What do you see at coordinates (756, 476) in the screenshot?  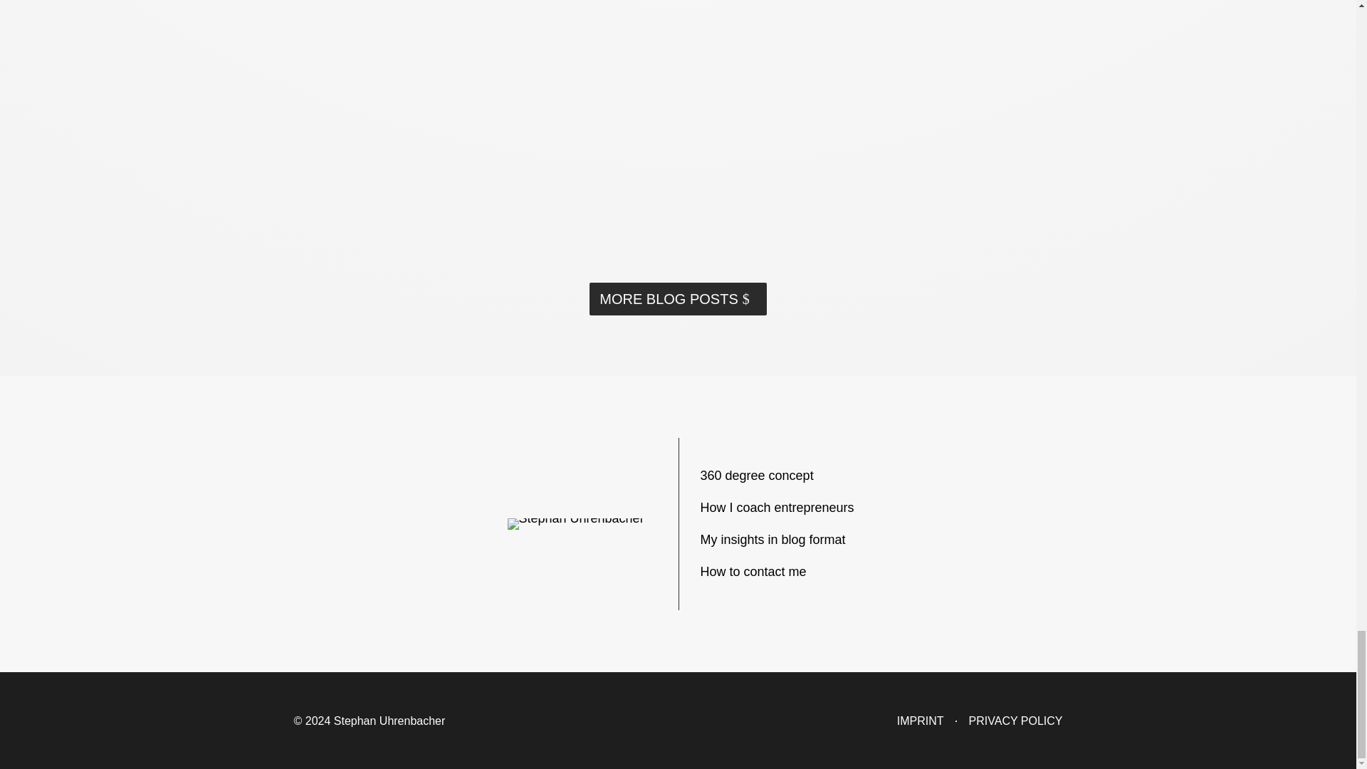 I see `360 degree concept` at bounding box center [756, 476].